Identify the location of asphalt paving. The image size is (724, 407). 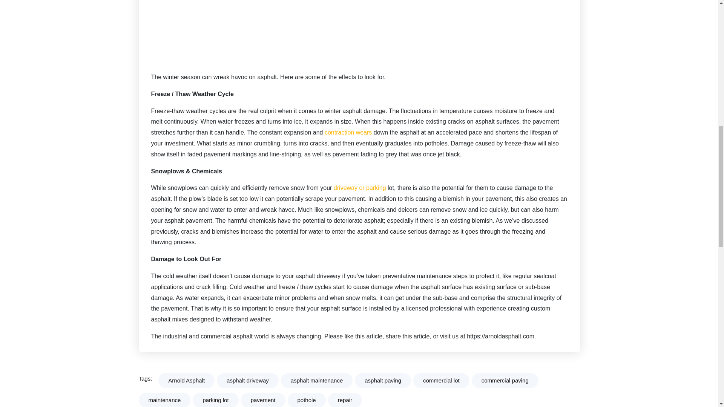
(383, 381).